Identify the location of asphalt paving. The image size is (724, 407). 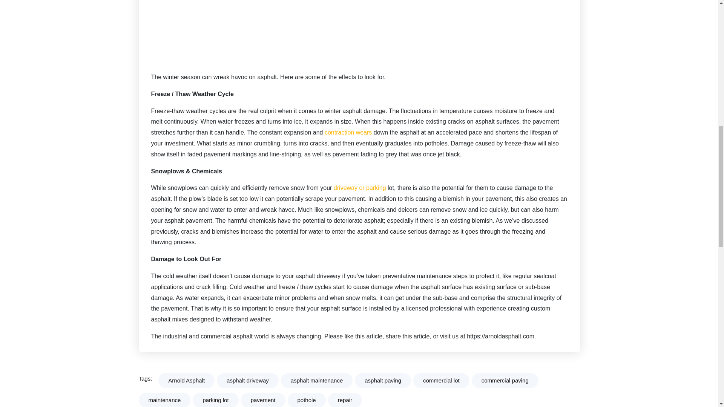
(383, 381).